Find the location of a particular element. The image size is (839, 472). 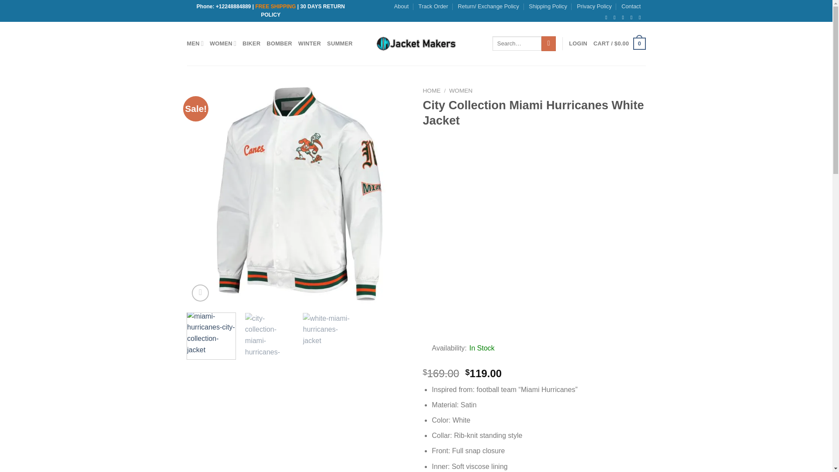

Contact is located at coordinates (631, 7).